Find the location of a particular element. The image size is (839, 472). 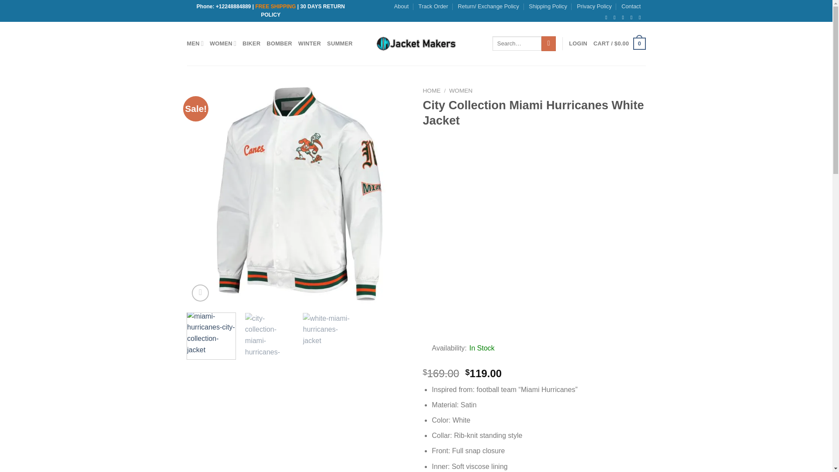

Contact is located at coordinates (631, 7).